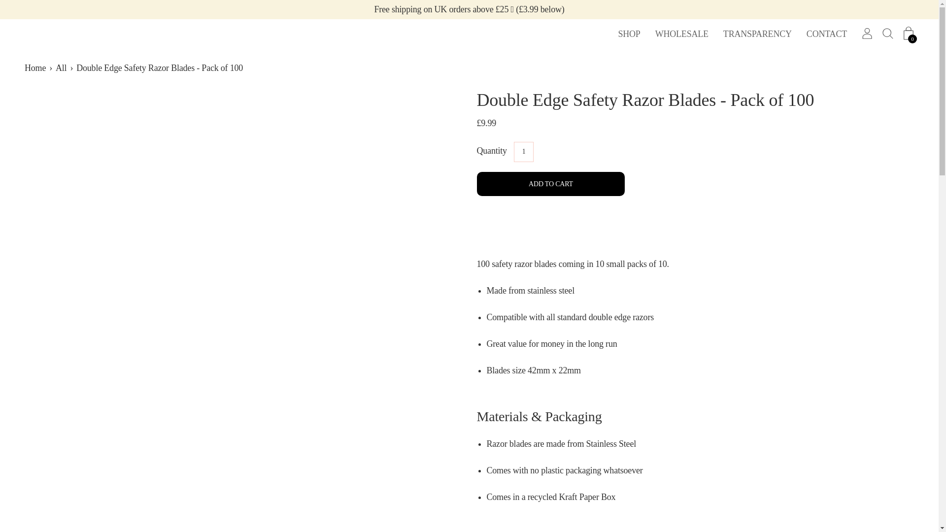  Describe the element at coordinates (36, 68) in the screenshot. I see `Go back to Home page` at that location.